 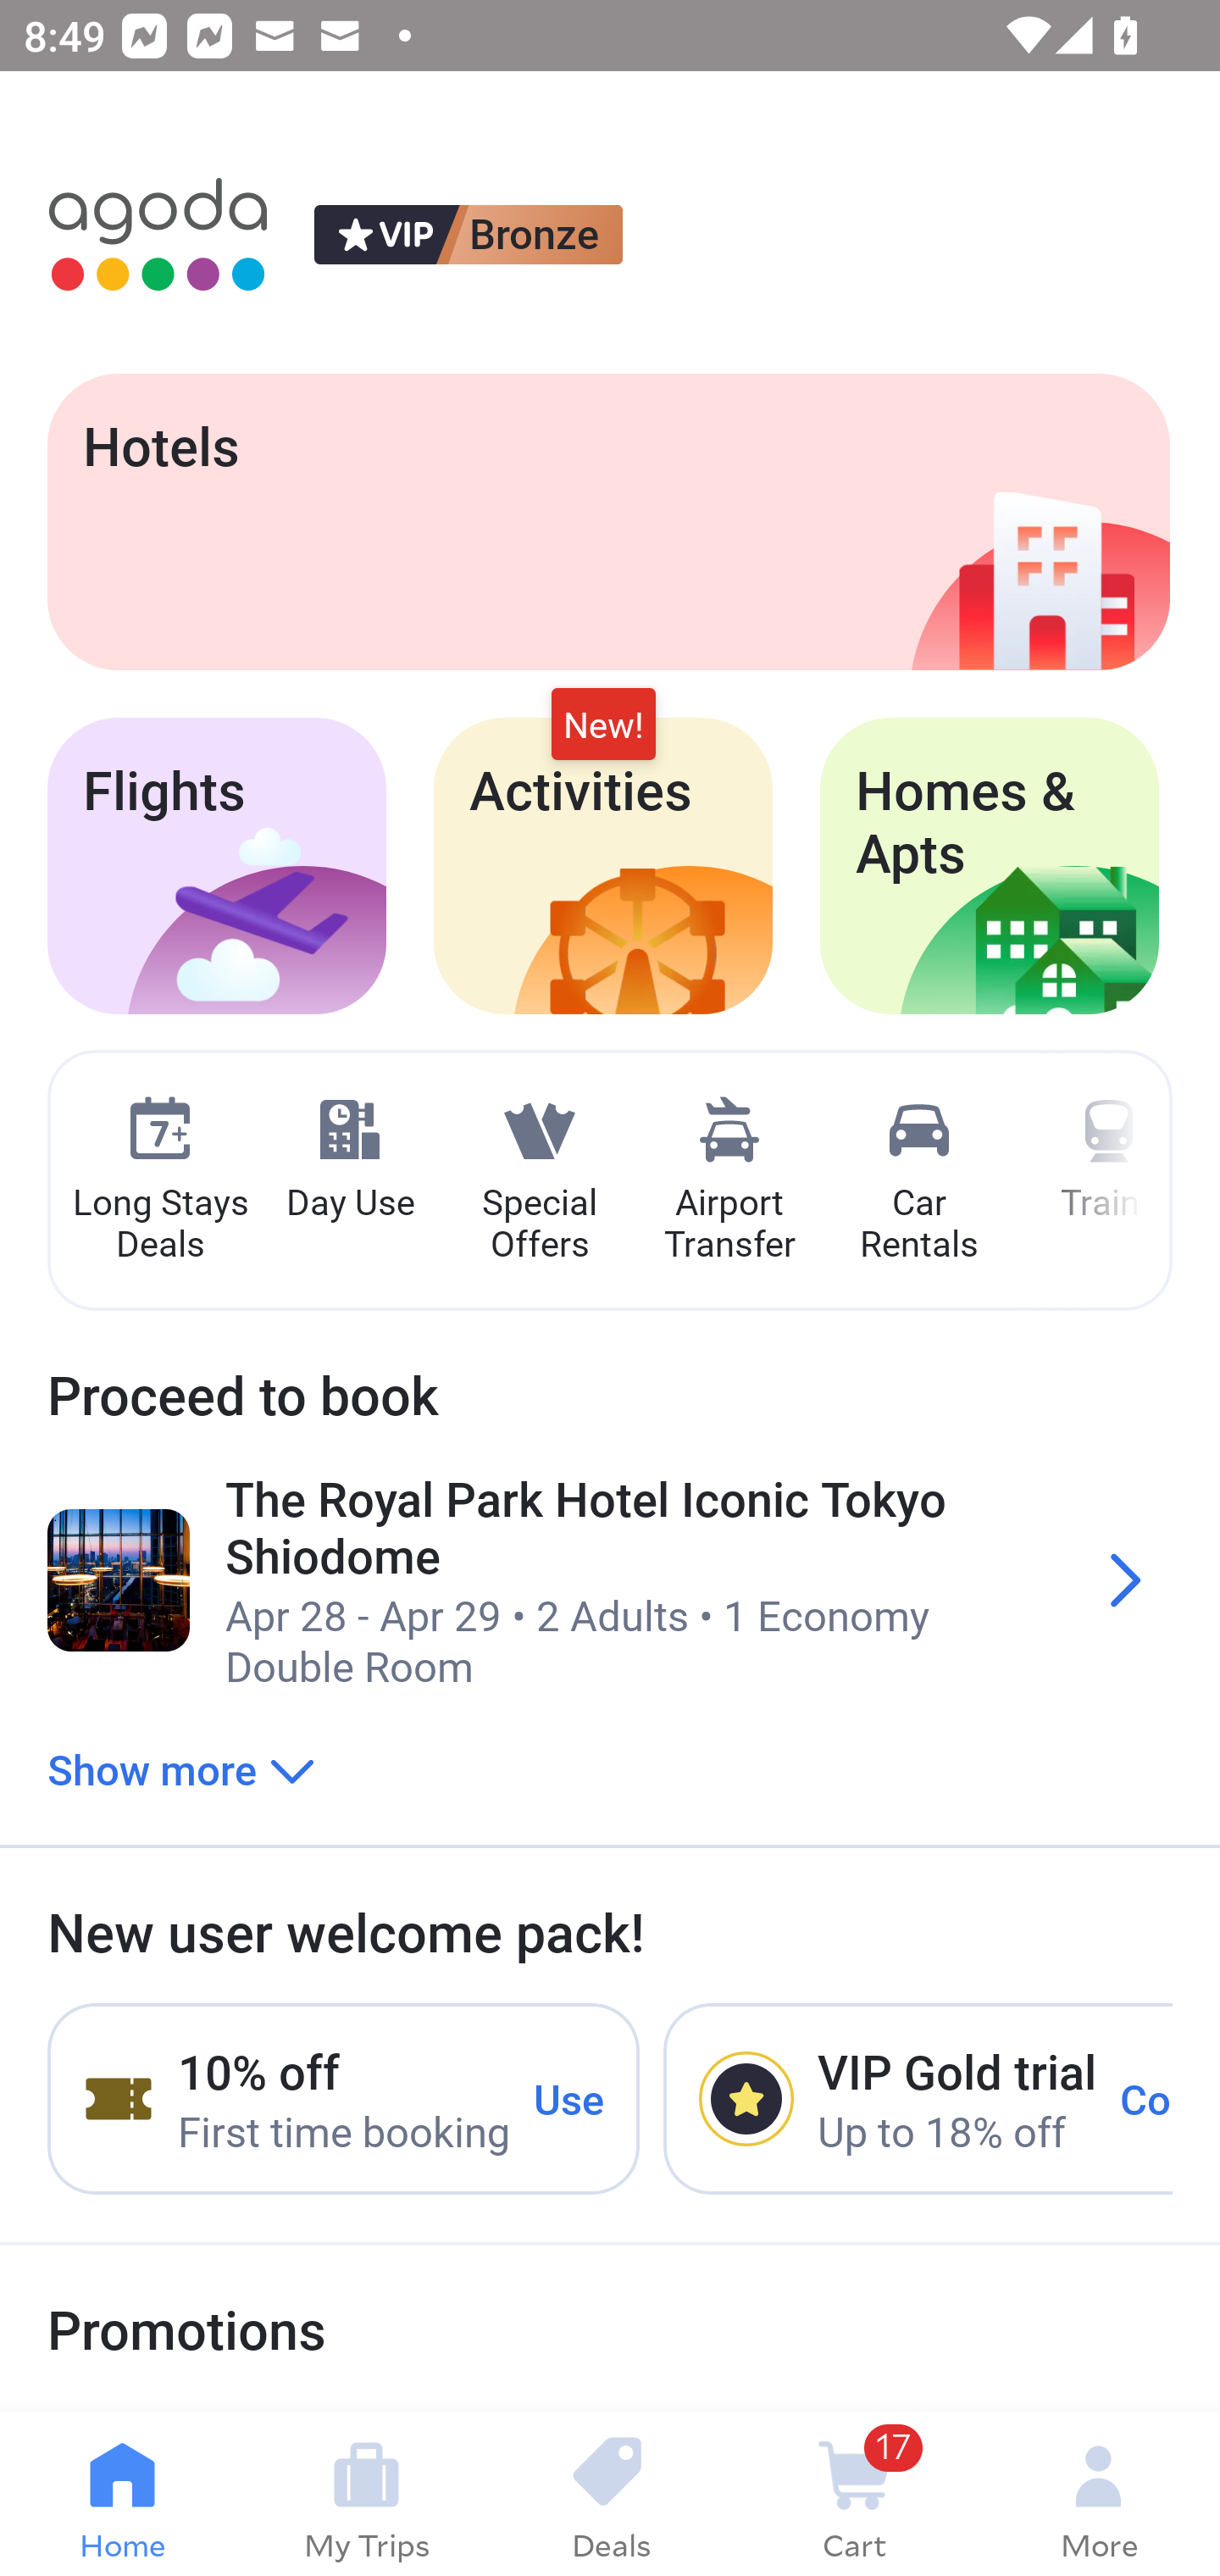 I want to click on My Trips, so click(x=366, y=2495).